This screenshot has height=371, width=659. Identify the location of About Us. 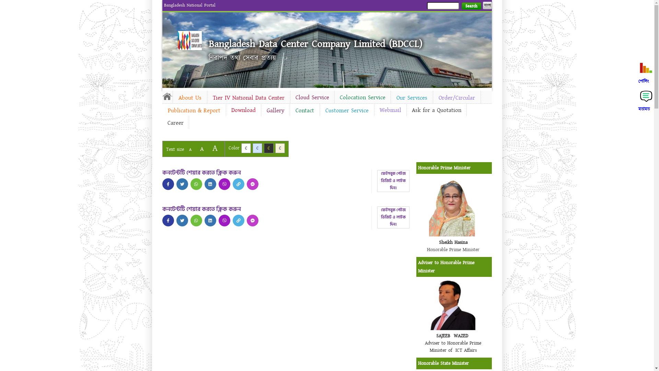
(190, 98).